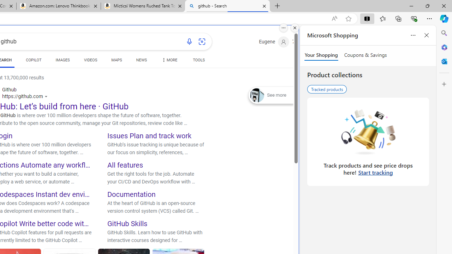 This screenshot has height=254, width=452. Describe the element at coordinates (271, 95) in the screenshot. I see `Expand See more` at that location.